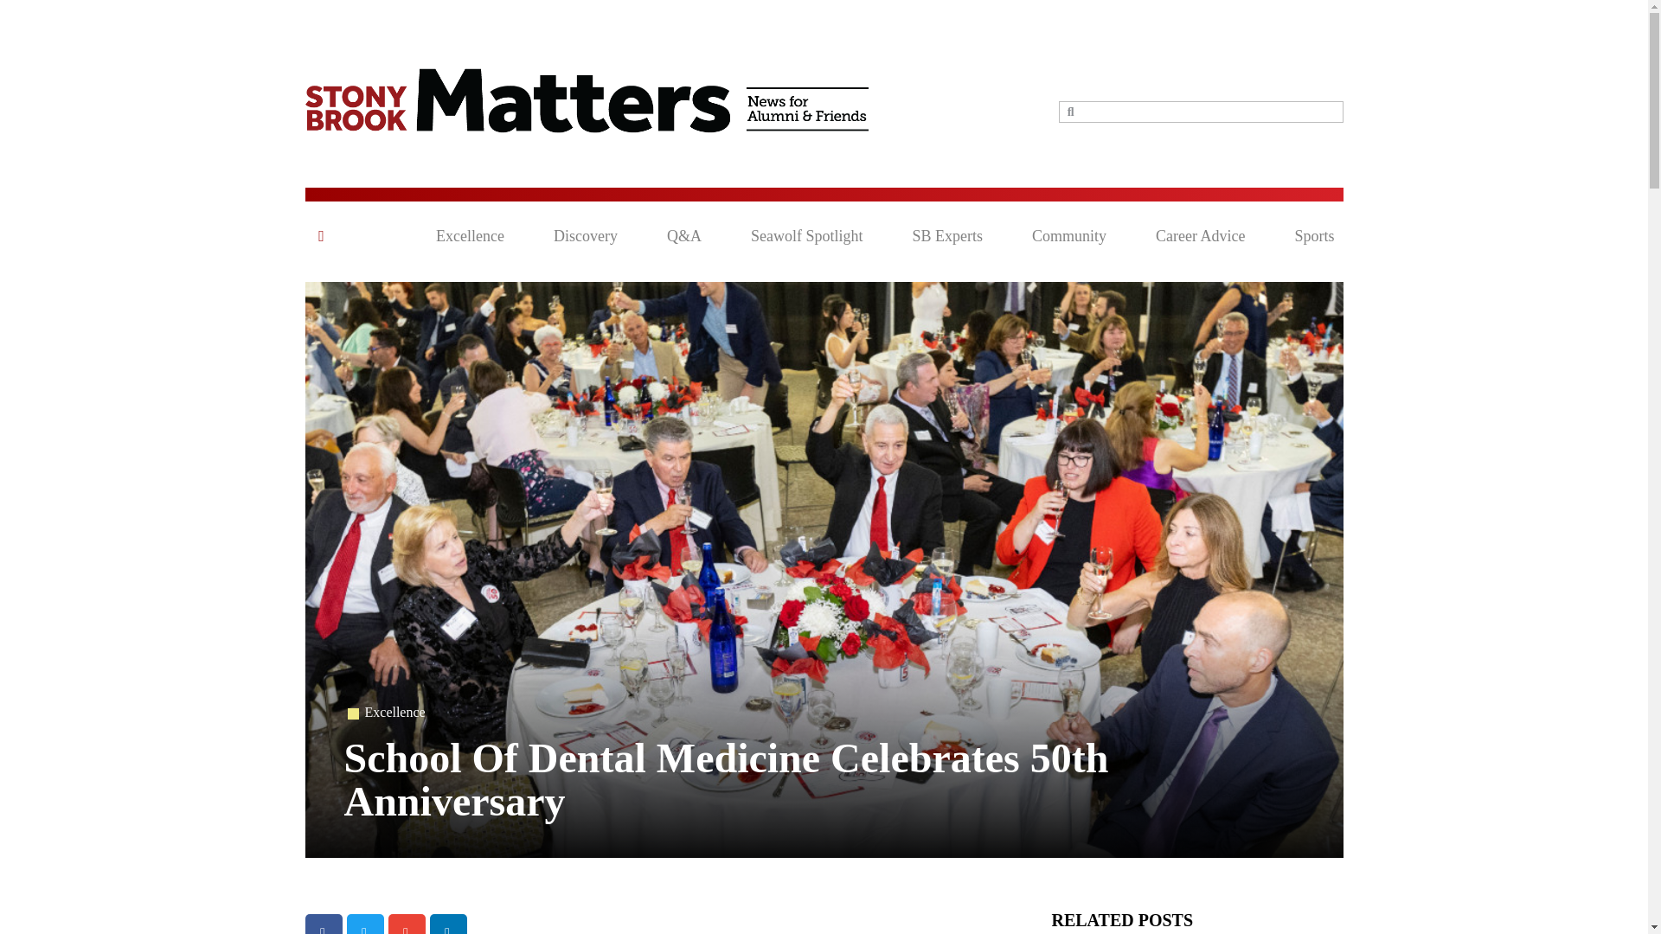  Describe the element at coordinates (1313, 236) in the screenshot. I see `Sports` at that location.